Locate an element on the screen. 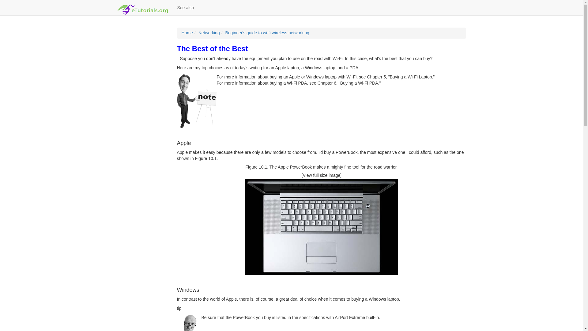 This screenshot has height=331, width=588. Category is located at coordinates (209, 32).